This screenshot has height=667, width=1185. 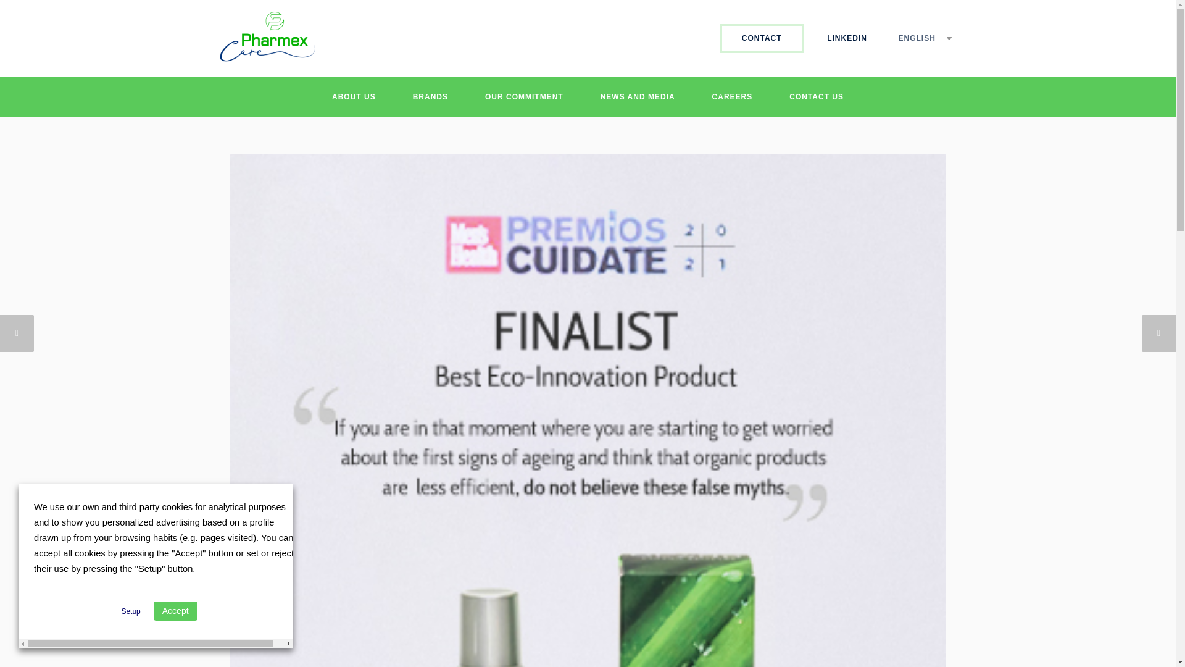 What do you see at coordinates (353, 97) in the screenshot?
I see `ABOUT US` at bounding box center [353, 97].